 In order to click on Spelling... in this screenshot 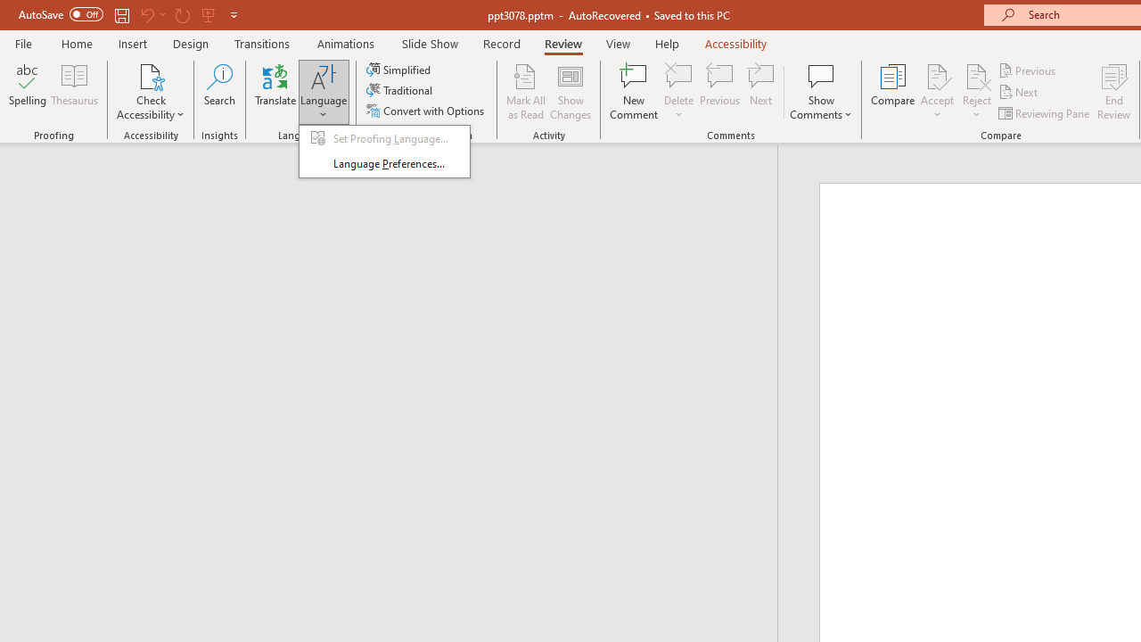, I will do `click(28, 91)`.